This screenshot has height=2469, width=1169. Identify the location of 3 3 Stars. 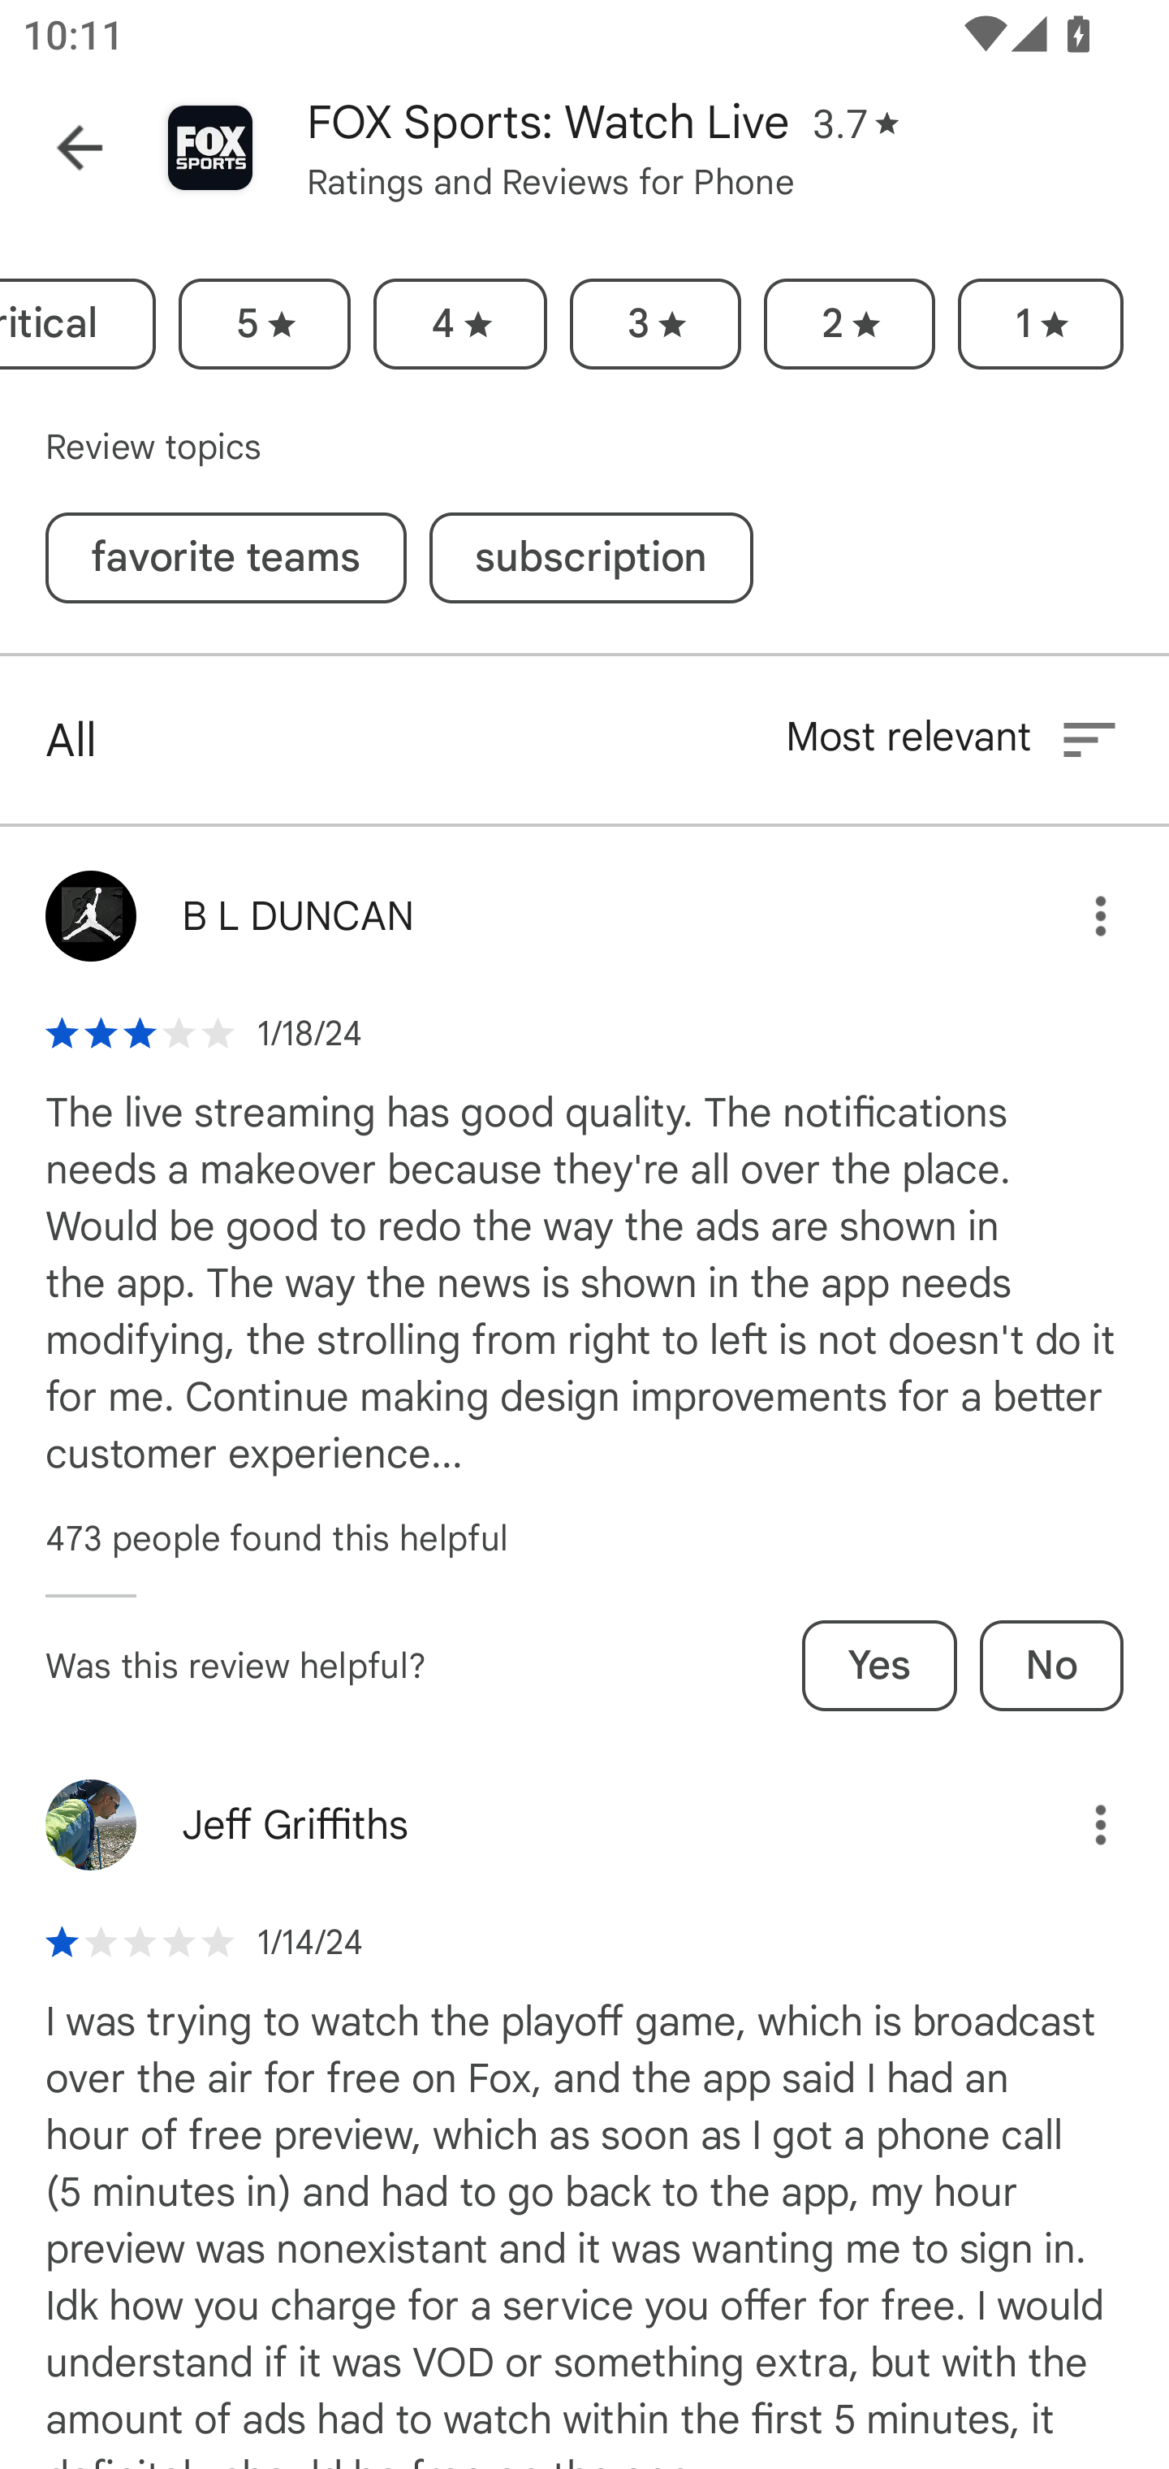
(655, 325).